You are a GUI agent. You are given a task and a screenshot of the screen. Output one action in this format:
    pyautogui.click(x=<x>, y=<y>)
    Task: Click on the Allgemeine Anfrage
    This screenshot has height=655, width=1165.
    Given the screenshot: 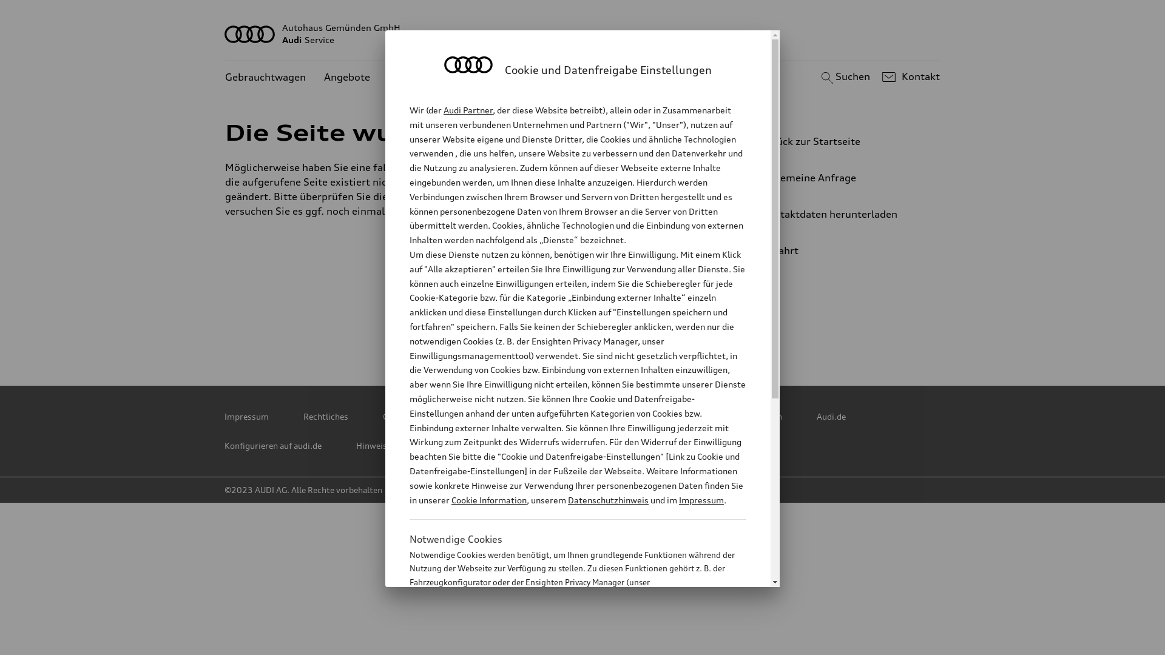 What is the action you would take?
    pyautogui.click(x=835, y=178)
    